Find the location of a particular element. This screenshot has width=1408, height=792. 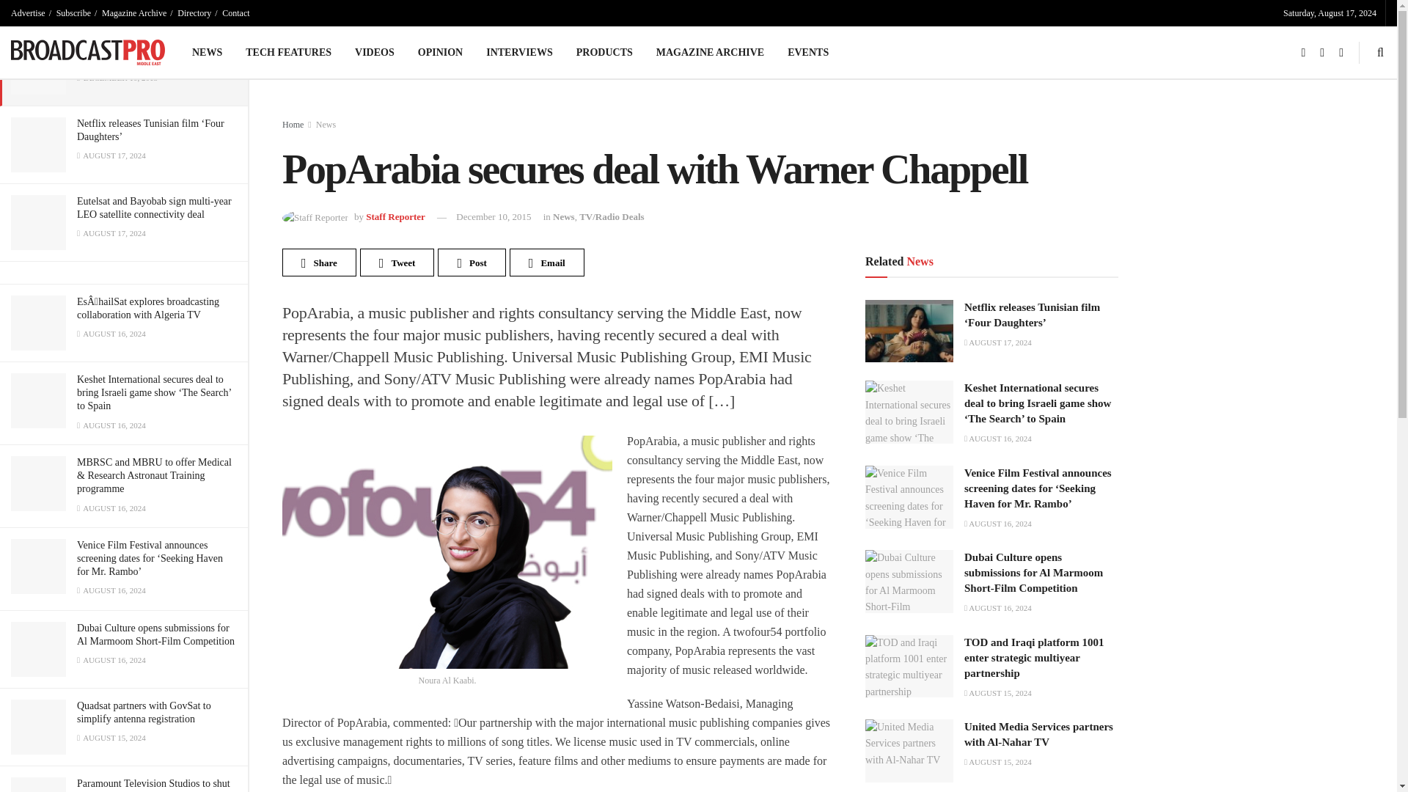

Advertise is located at coordinates (28, 13).